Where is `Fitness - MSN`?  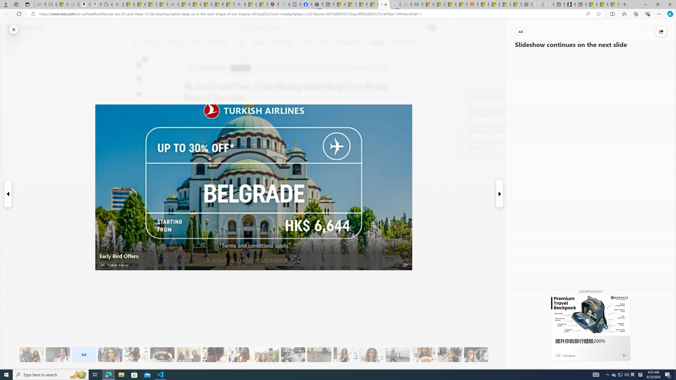
Fitness - MSN is located at coordinates (362, 4).